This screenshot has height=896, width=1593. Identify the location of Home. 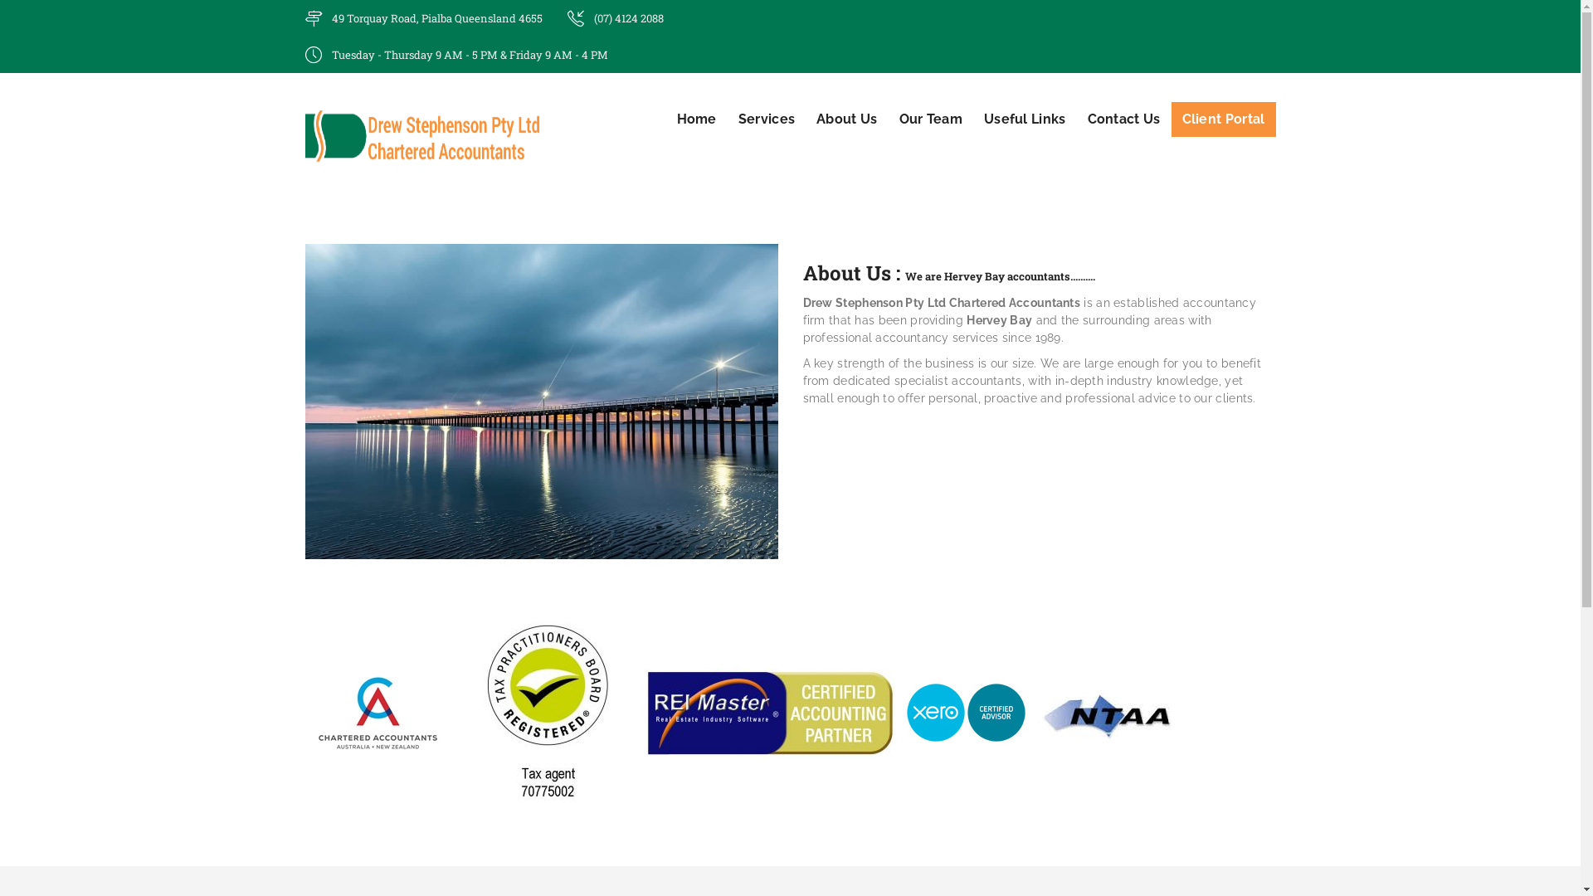
(702, 119).